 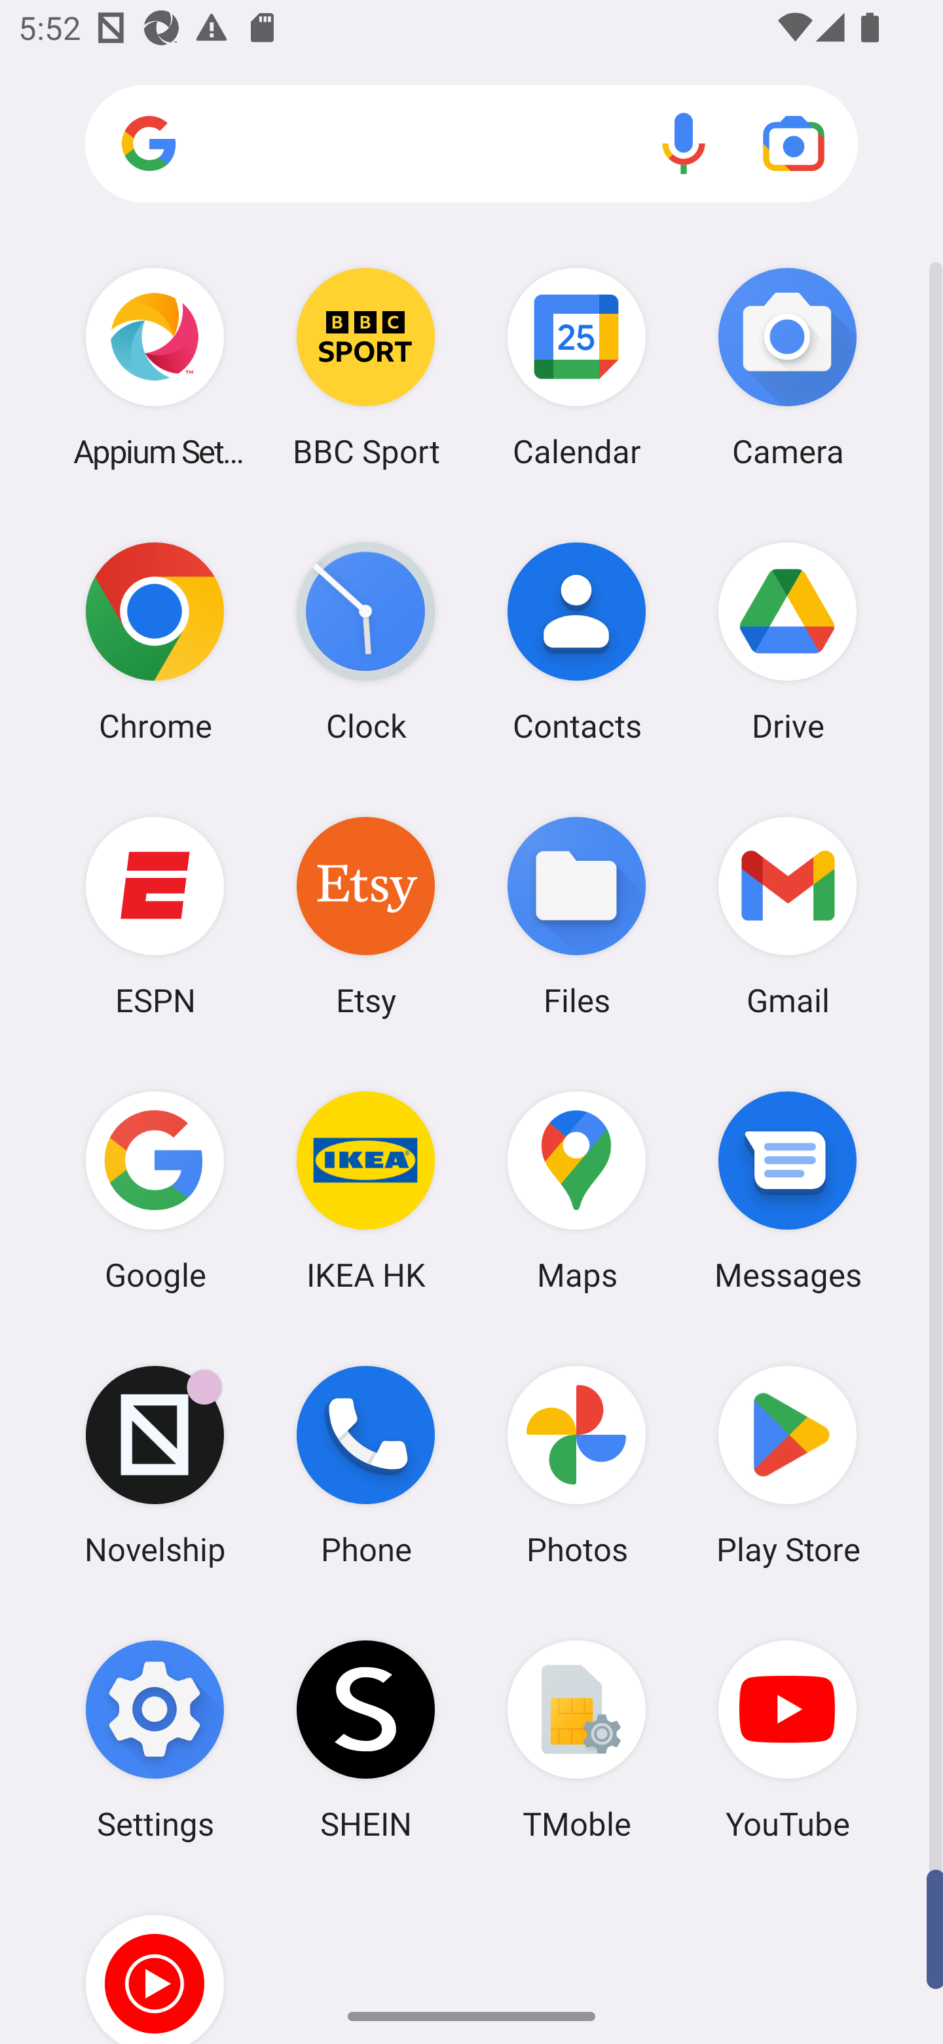 What do you see at coordinates (155, 1190) in the screenshot?
I see `Google` at bounding box center [155, 1190].